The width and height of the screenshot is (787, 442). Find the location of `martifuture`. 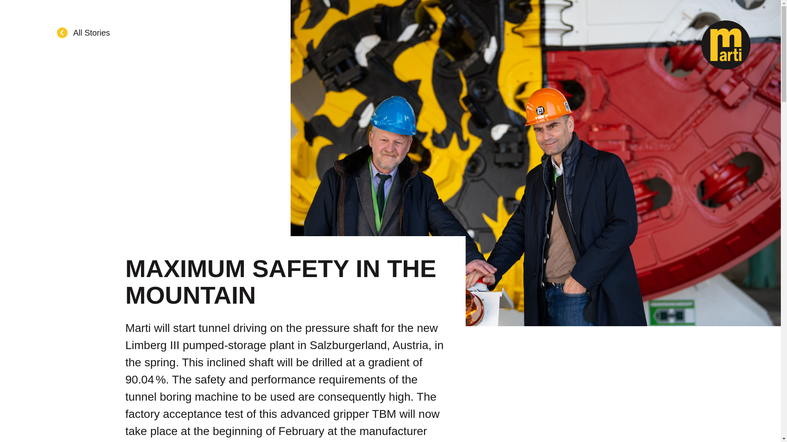

martifuture is located at coordinates (549, 385).